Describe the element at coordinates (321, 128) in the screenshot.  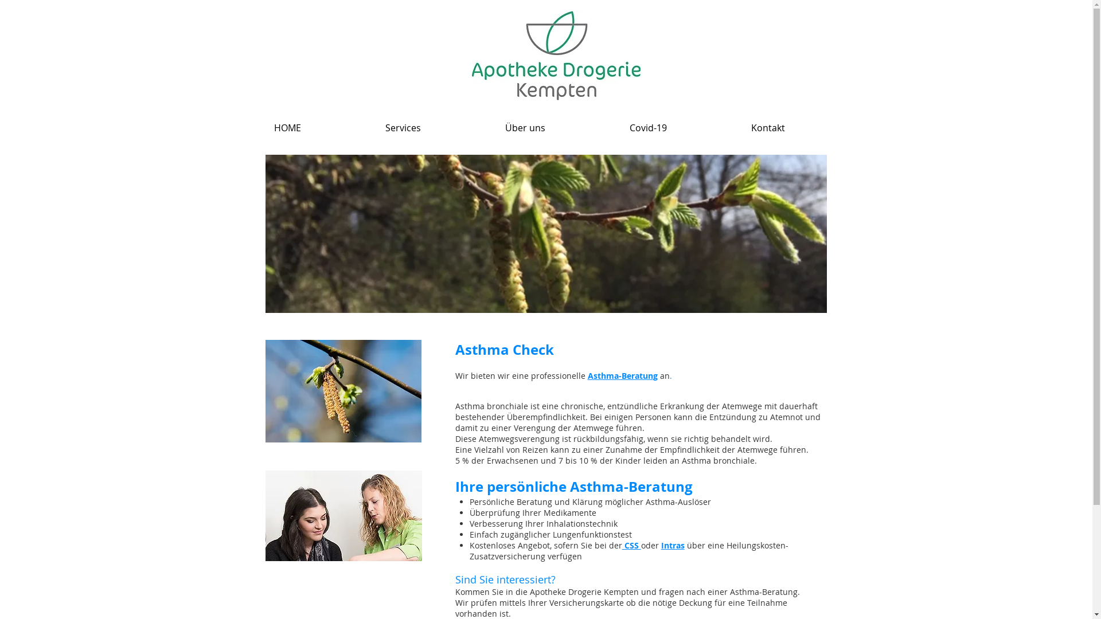
I see `HOME` at that location.